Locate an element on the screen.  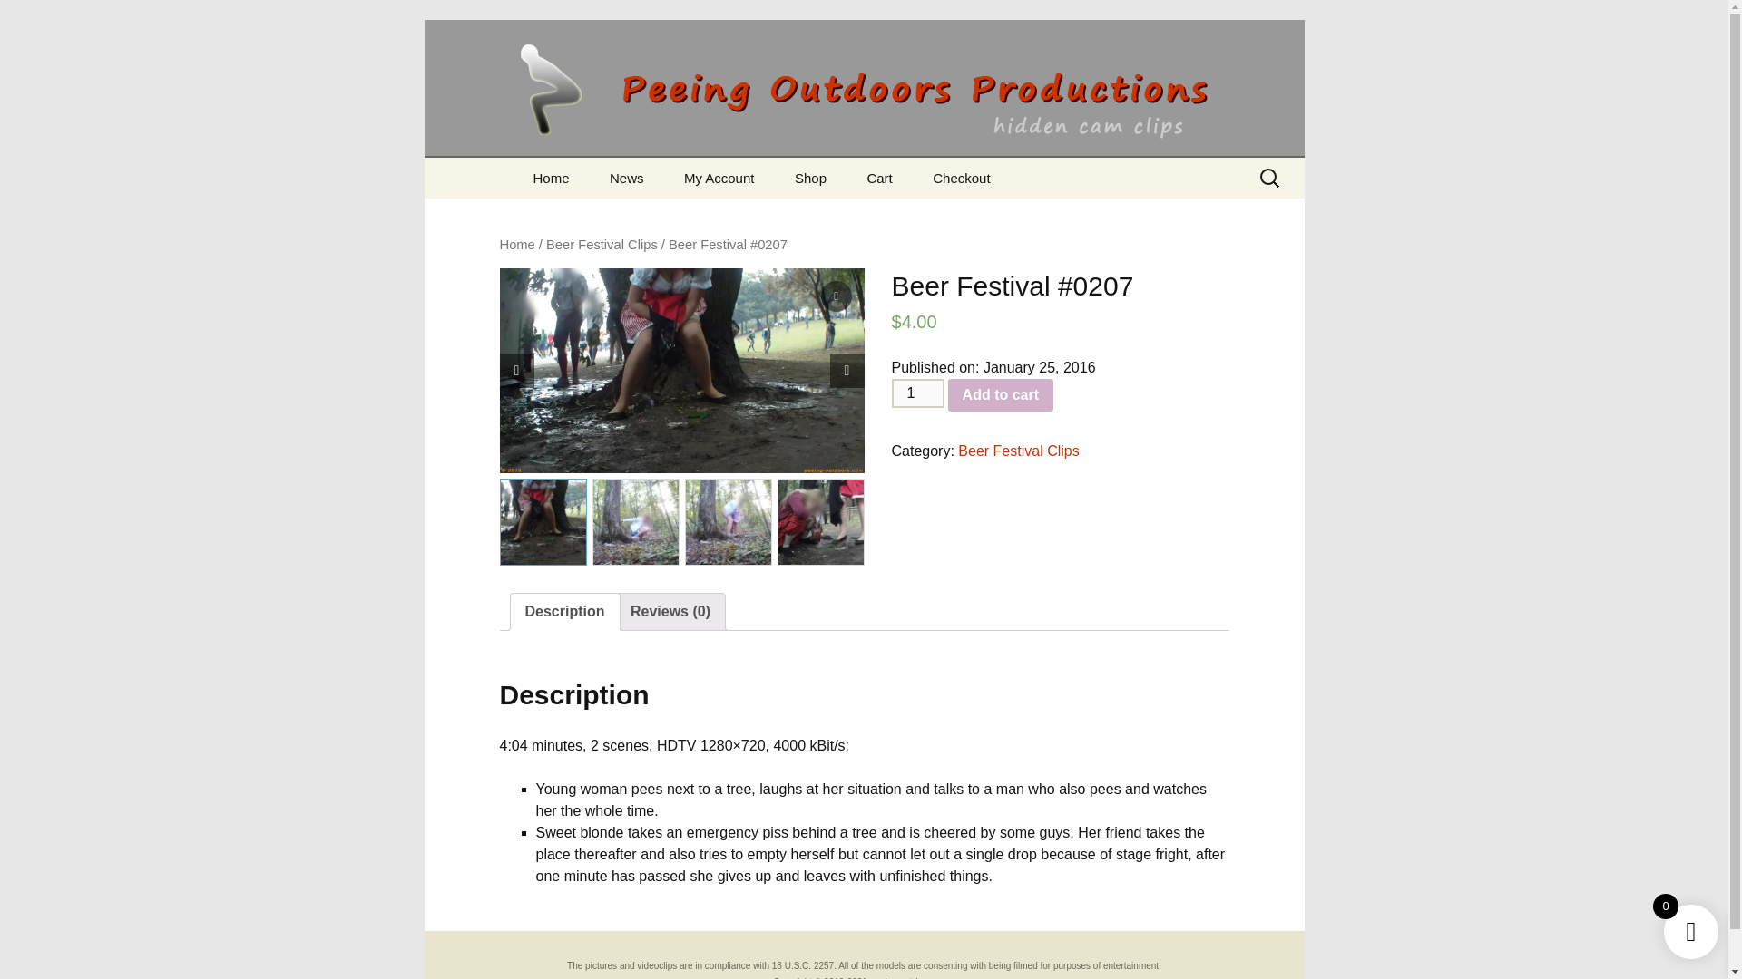
Register is located at coordinates (756, 218).